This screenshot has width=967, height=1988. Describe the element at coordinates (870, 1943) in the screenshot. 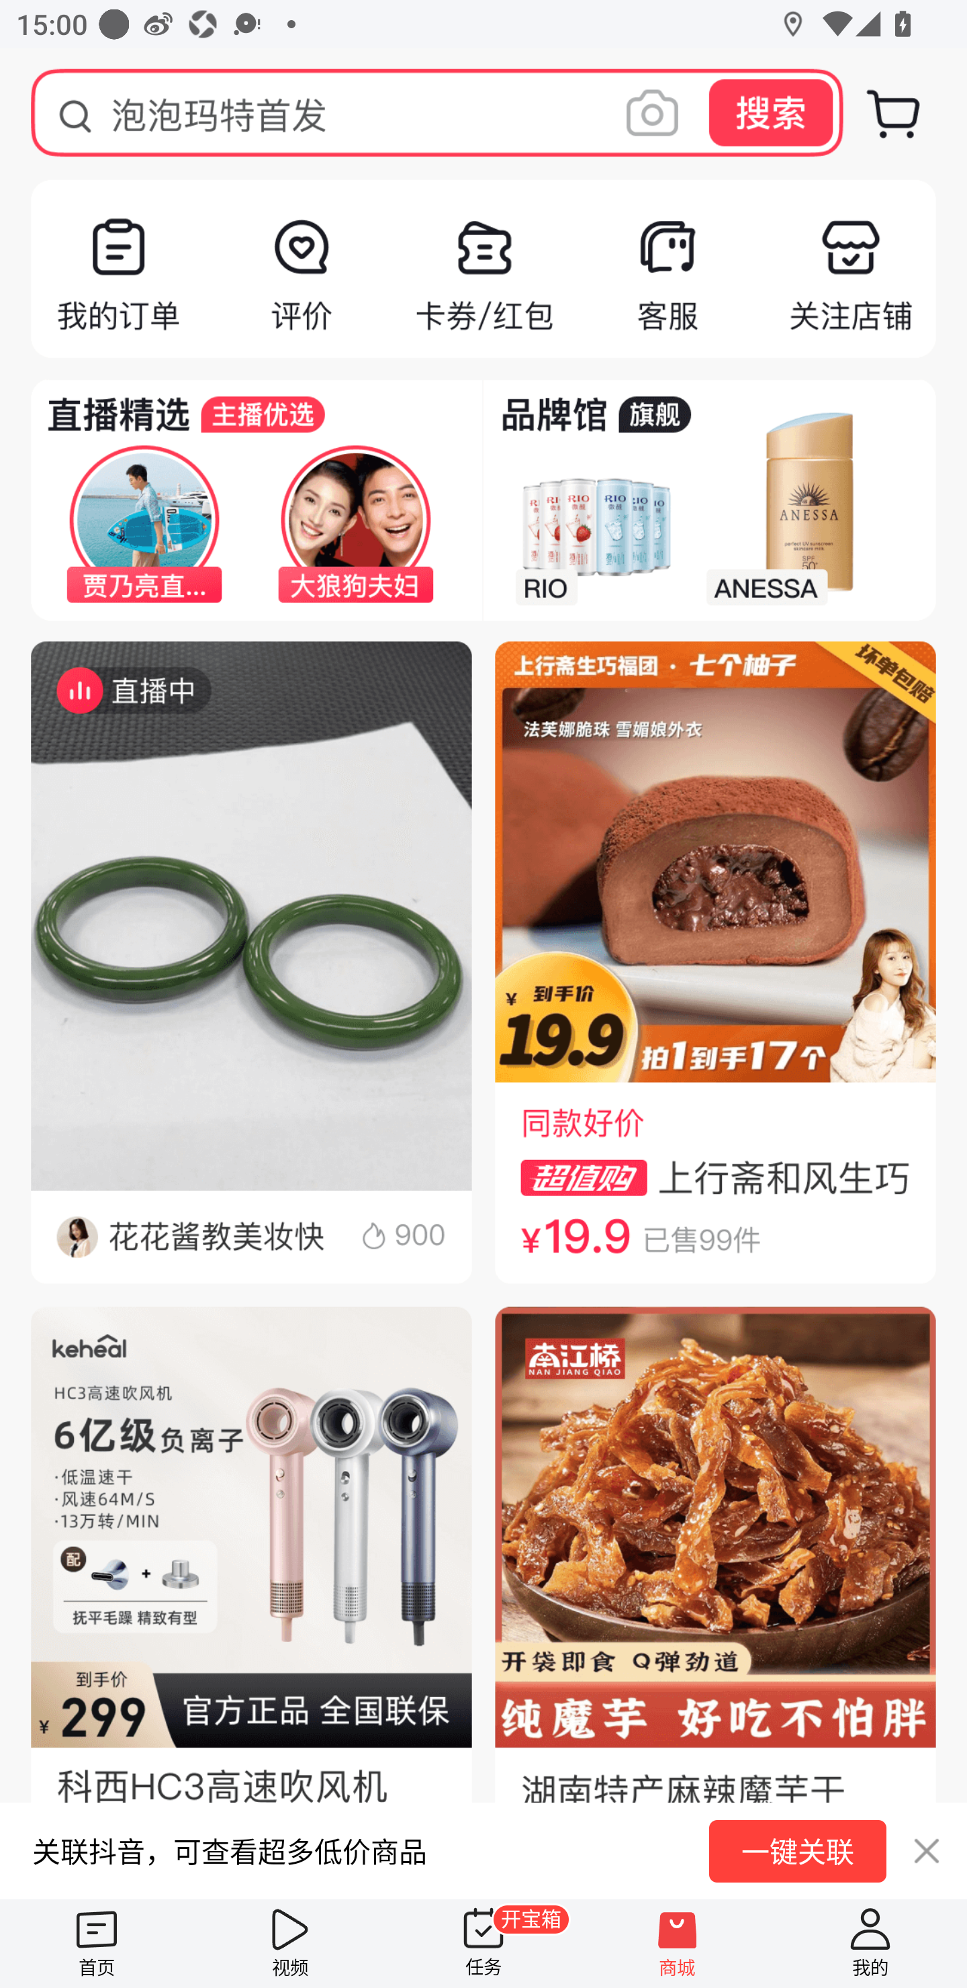

I see `我的` at that location.